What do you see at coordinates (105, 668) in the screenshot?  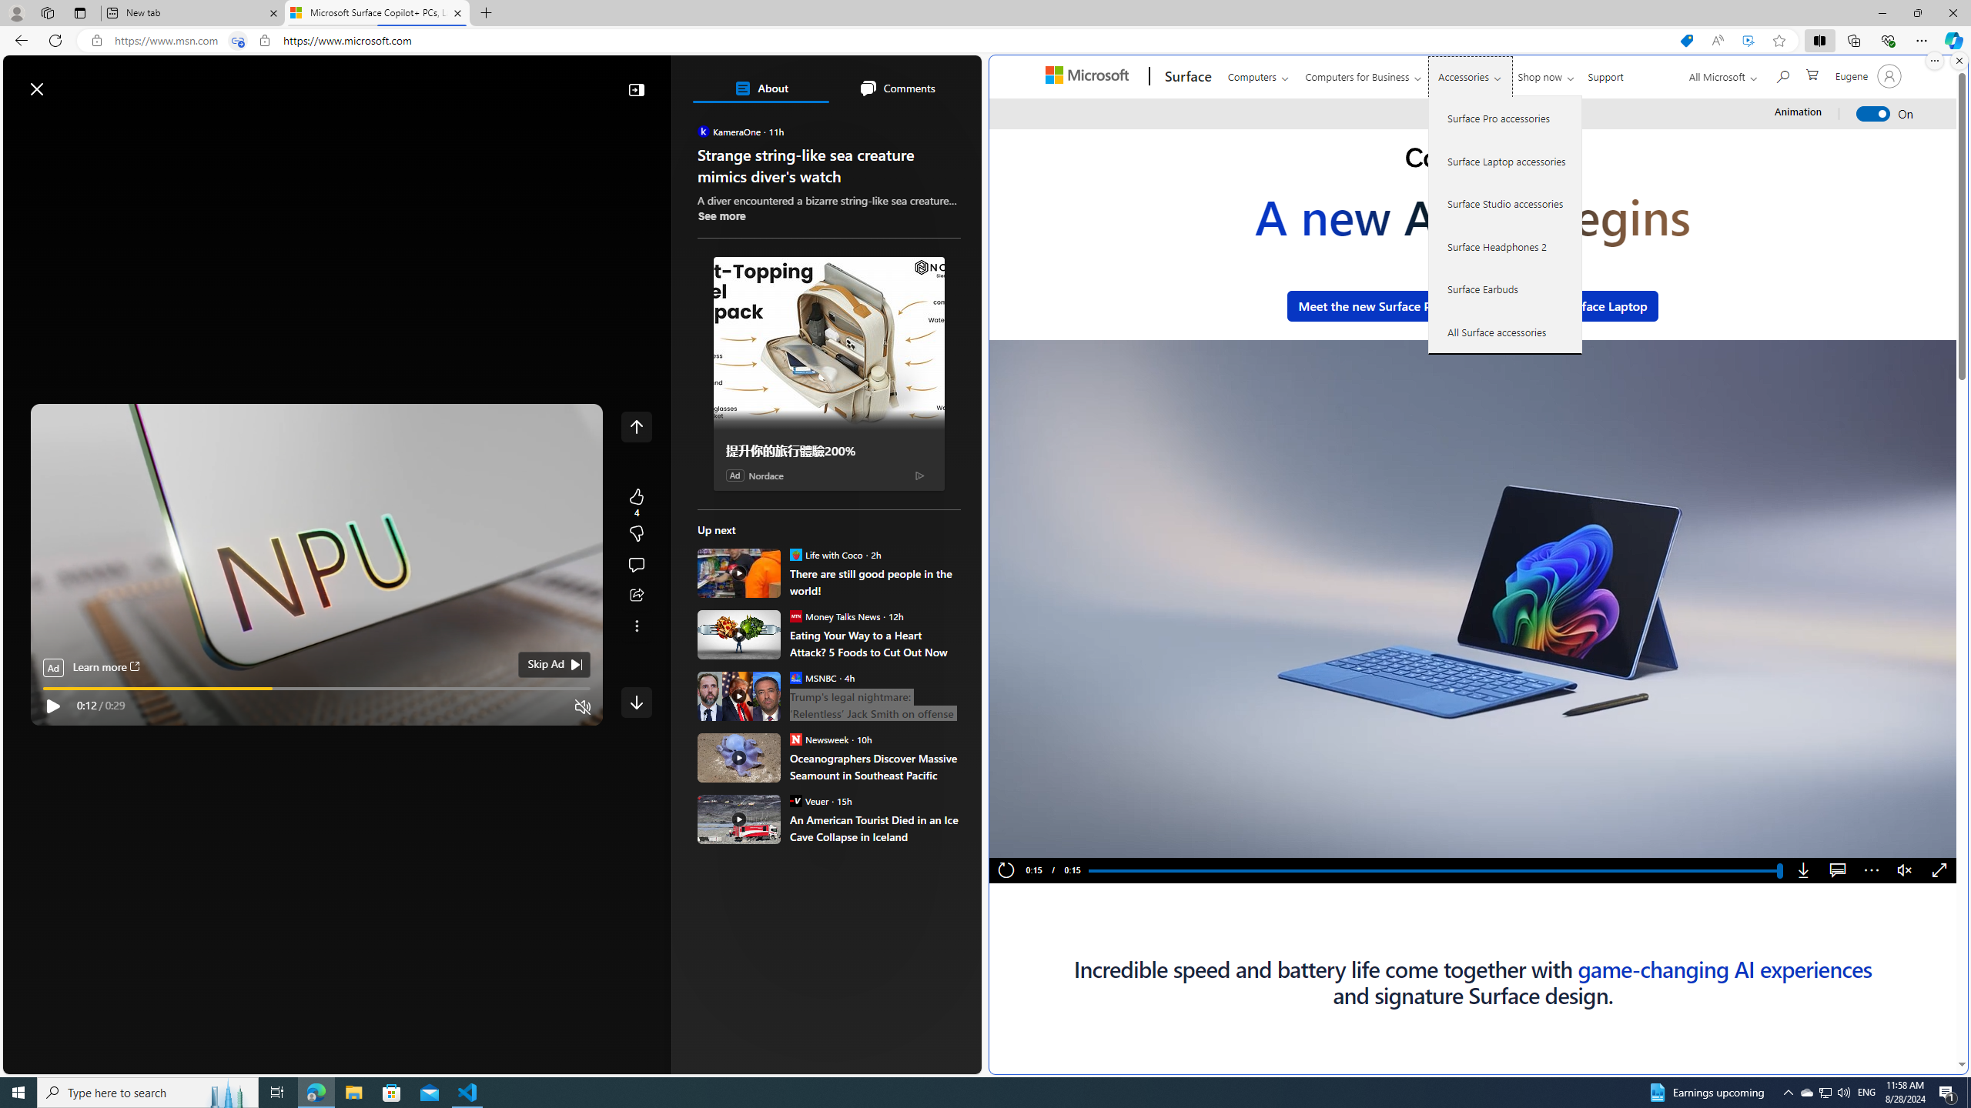 I see `Learn more` at bounding box center [105, 668].